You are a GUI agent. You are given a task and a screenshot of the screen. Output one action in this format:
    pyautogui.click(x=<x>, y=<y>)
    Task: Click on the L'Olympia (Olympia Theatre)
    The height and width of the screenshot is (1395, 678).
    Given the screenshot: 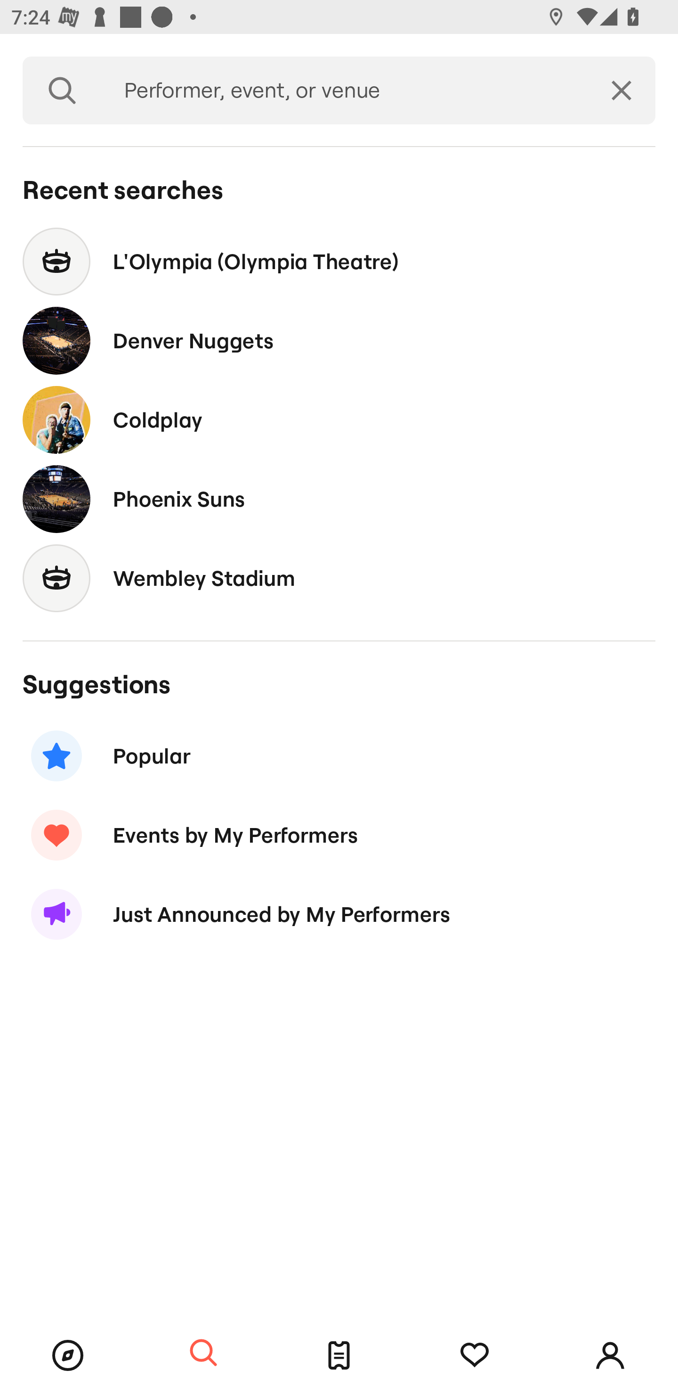 What is the action you would take?
    pyautogui.click(x=339, y=261)
    